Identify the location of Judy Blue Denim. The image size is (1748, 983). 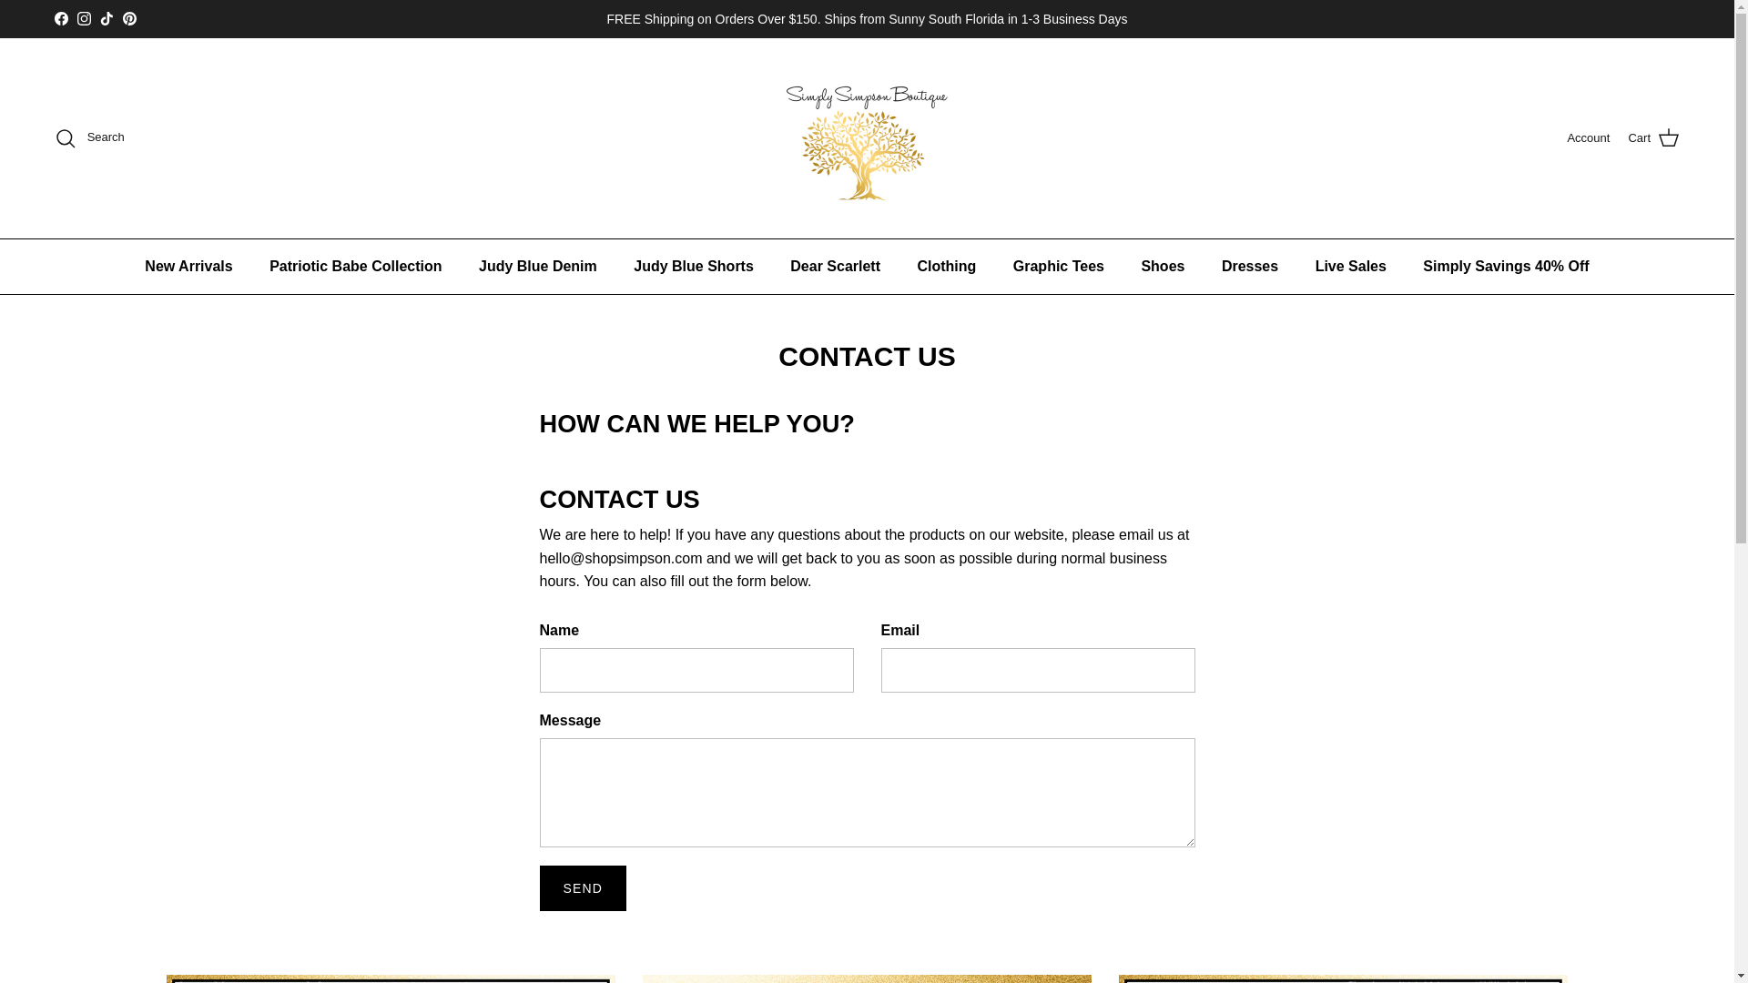
(537, 266).